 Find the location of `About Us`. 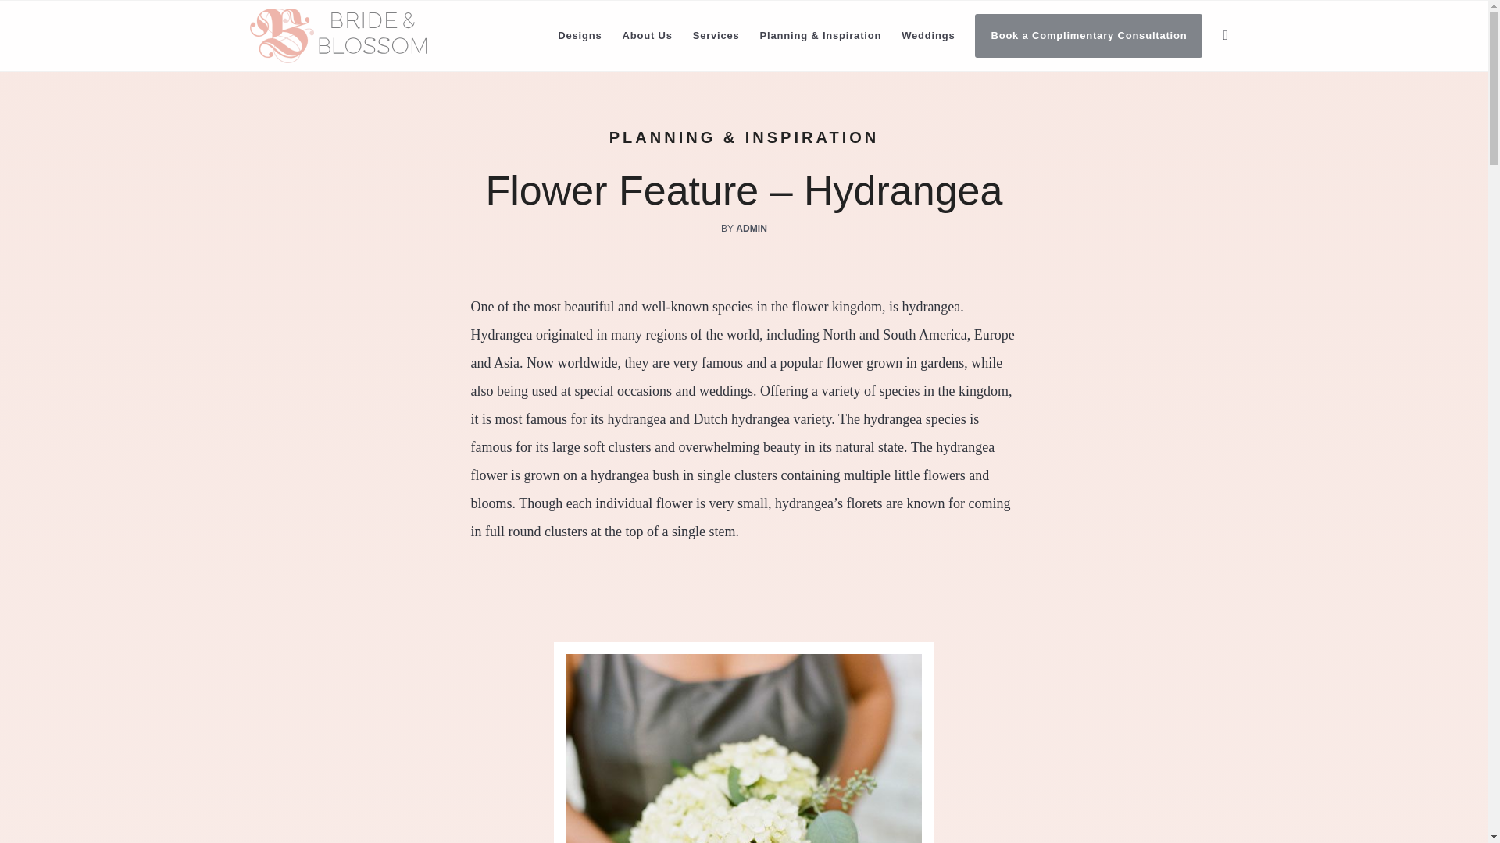

About Us is located at coordinates (647, 36).